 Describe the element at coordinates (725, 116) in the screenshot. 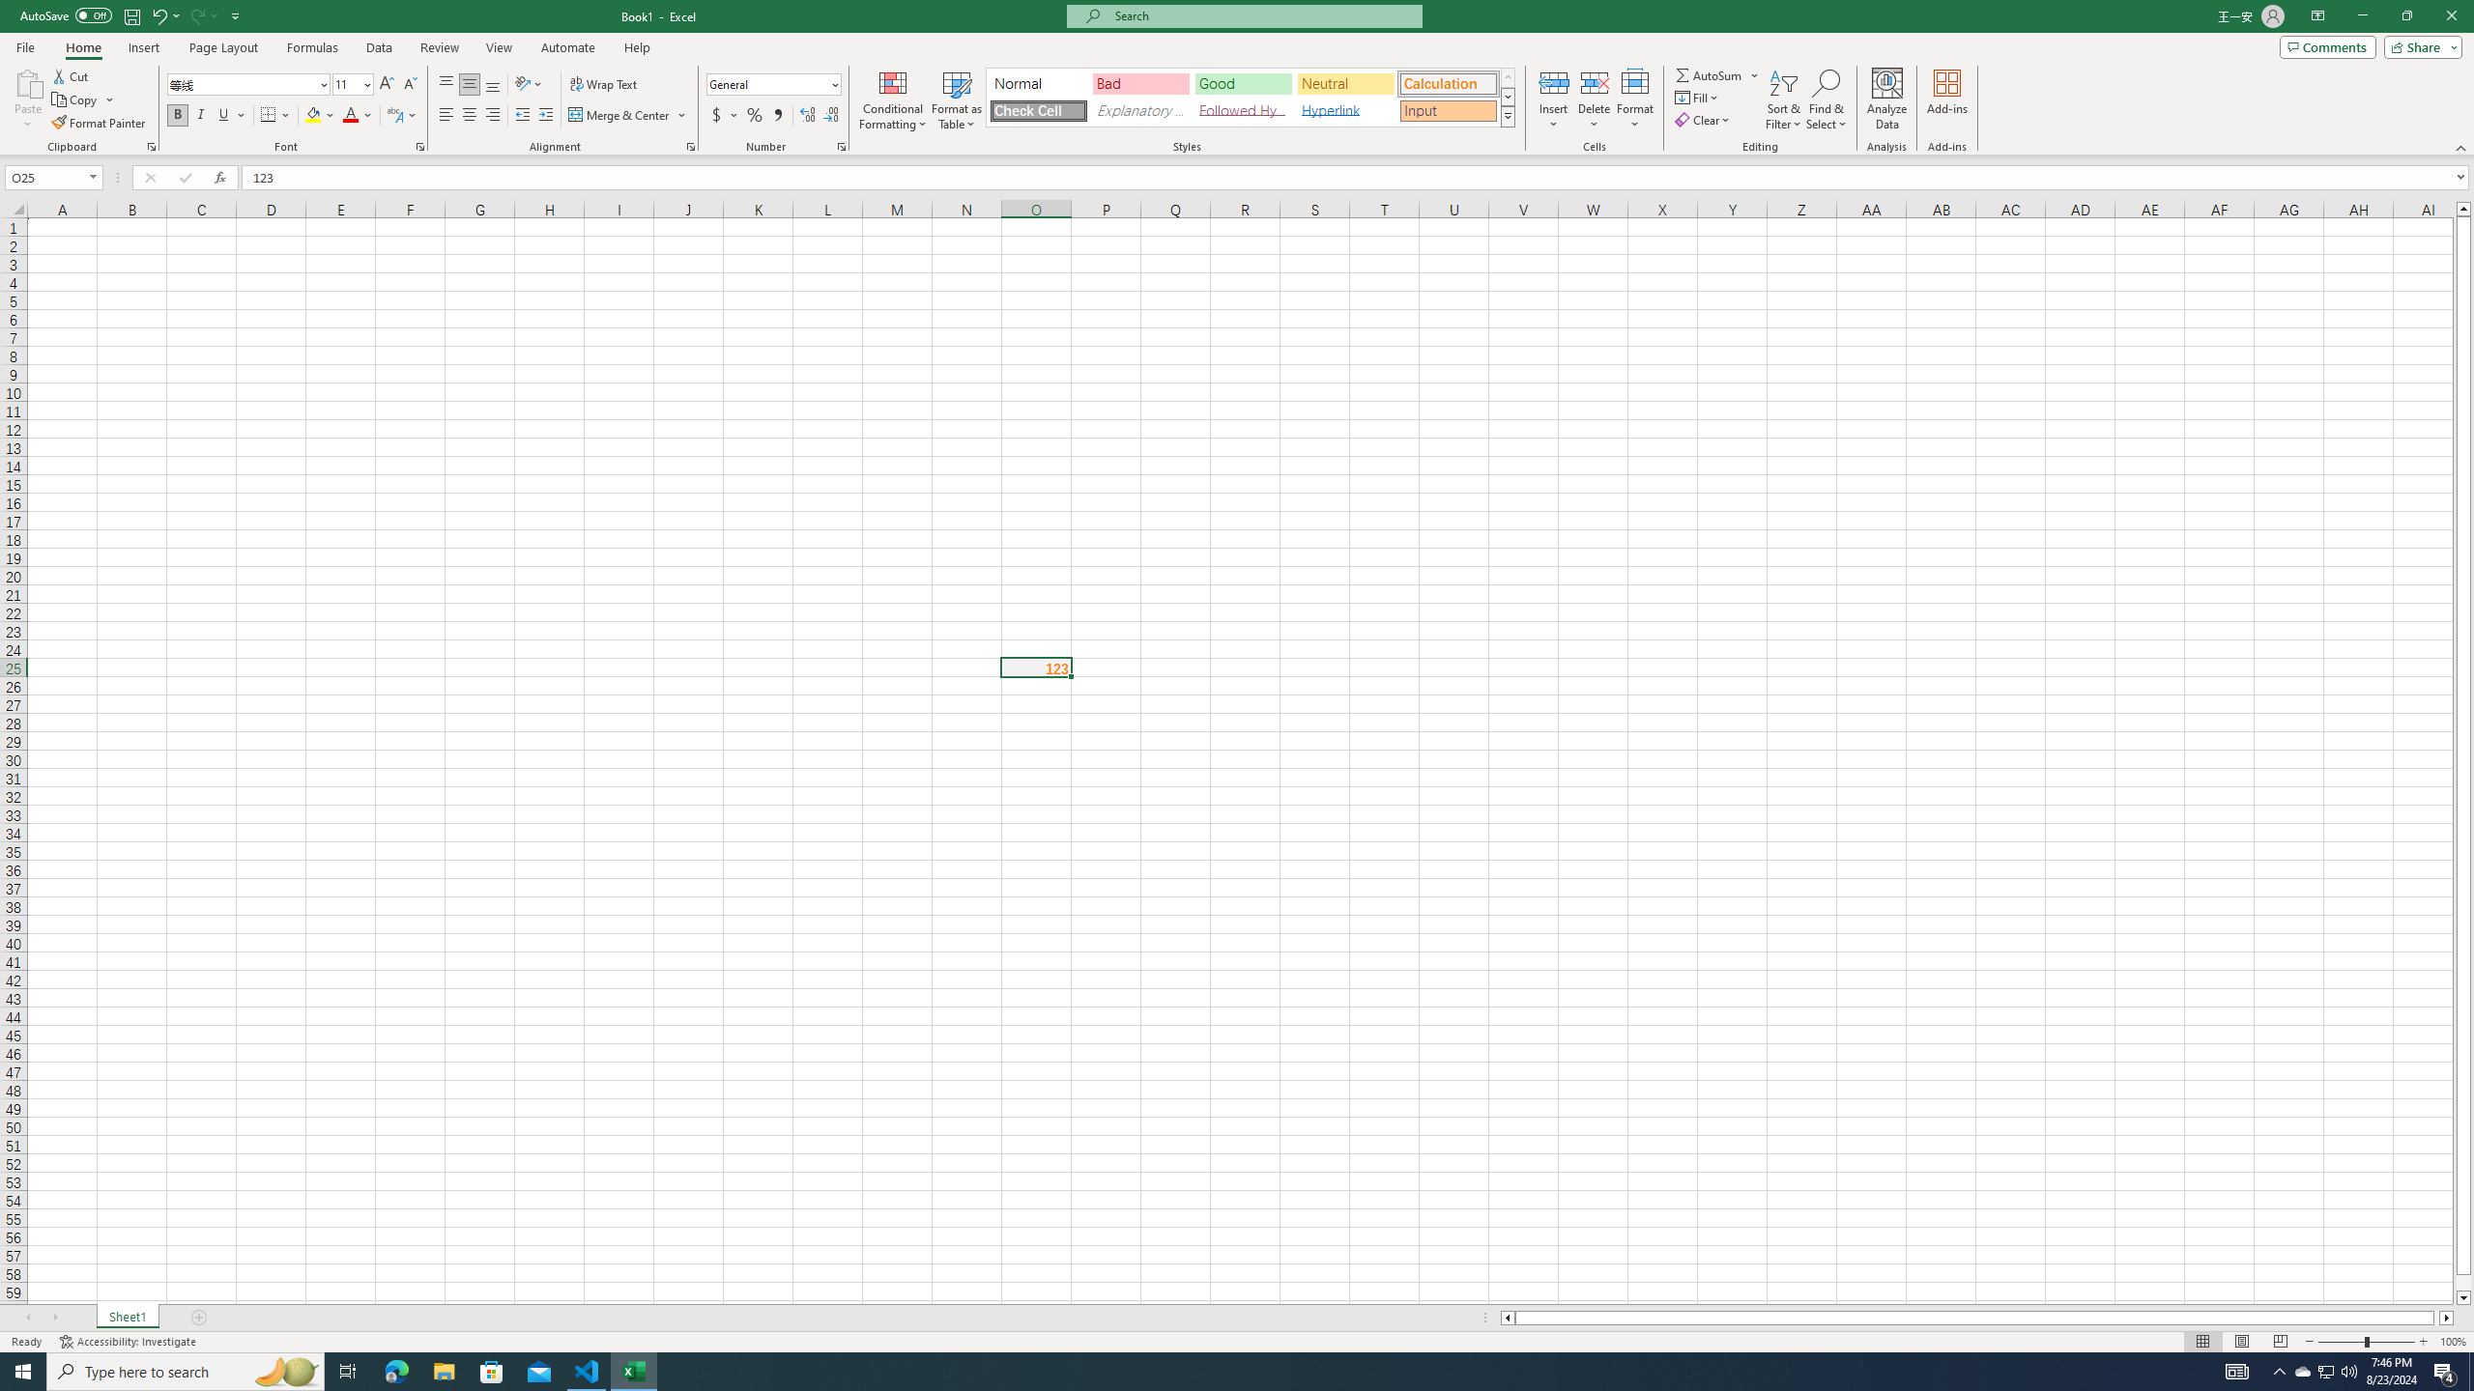

I see `Accounting Number Format` at that location.